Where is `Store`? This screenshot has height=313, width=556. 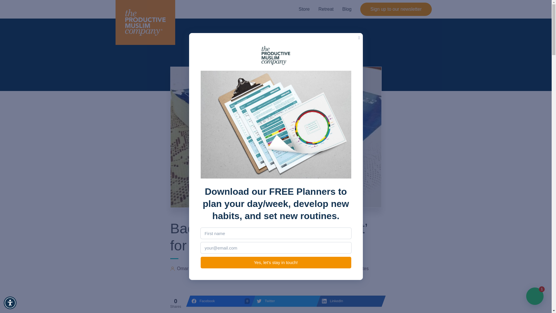 Store is located at coordinates (284, 301).